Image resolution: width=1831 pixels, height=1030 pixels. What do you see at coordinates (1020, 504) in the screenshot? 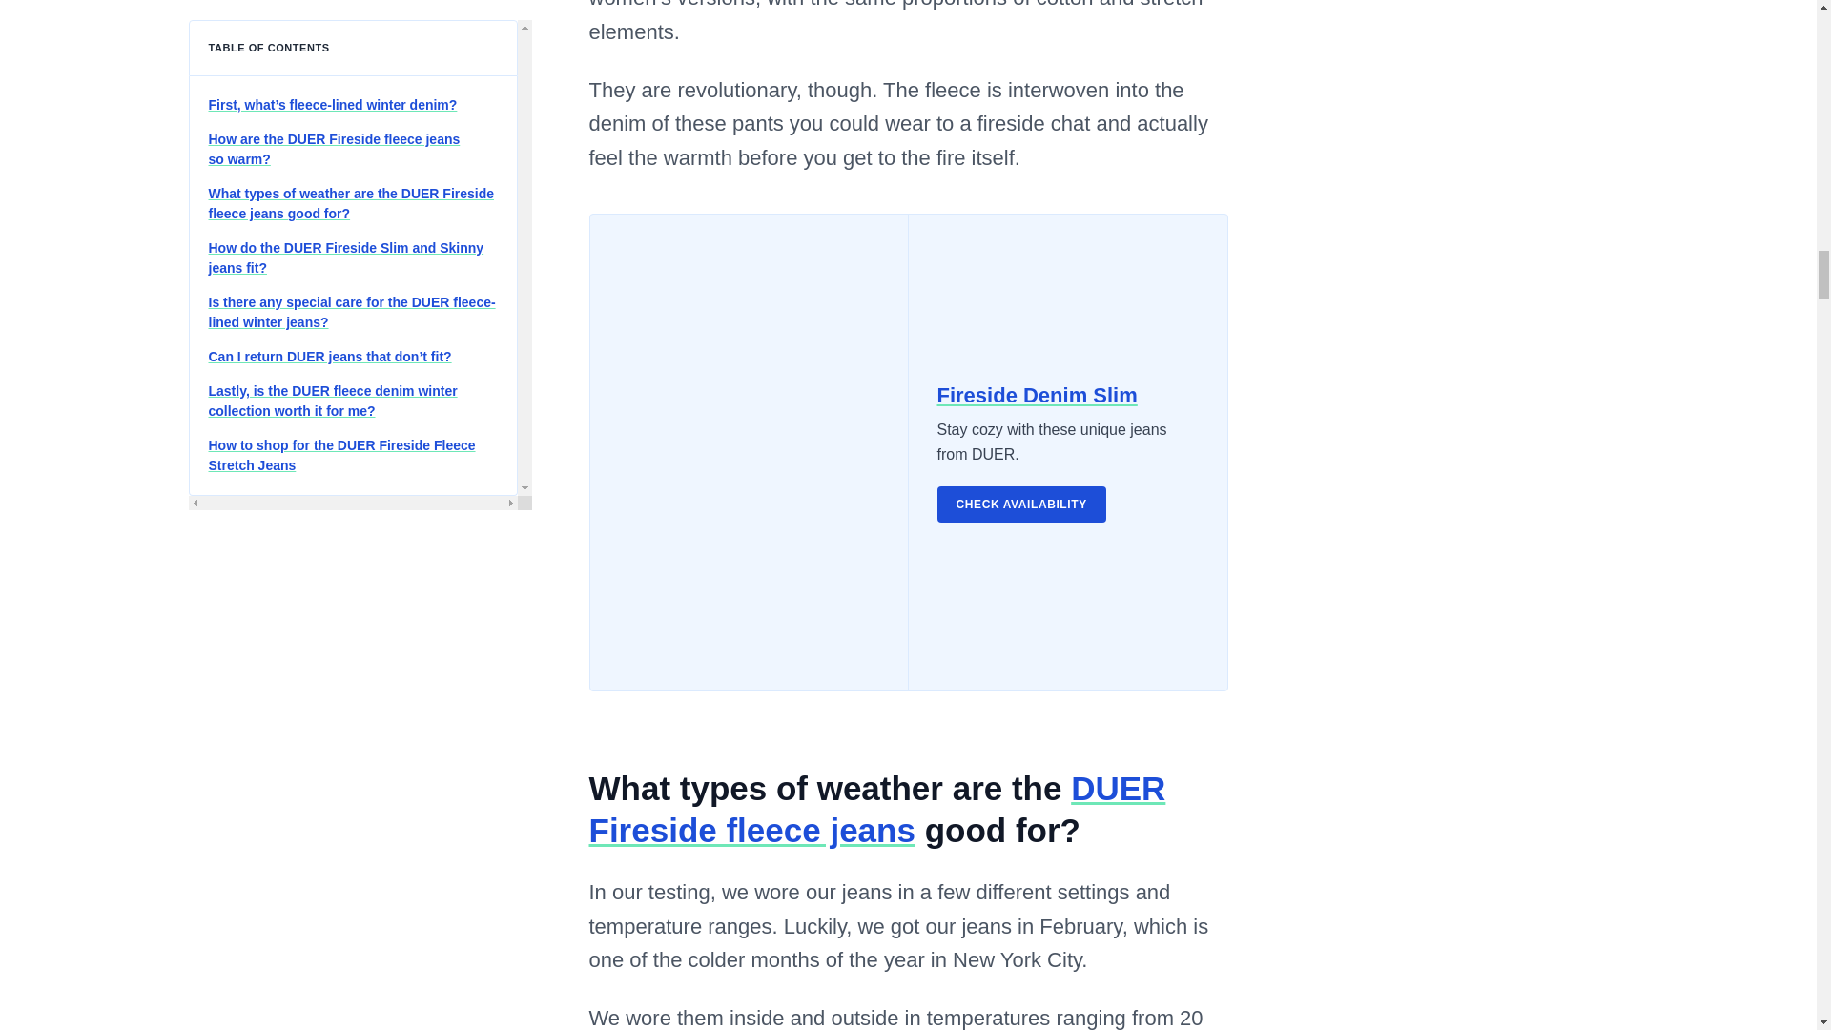
I see `Affiliate Link` at bounding box center [1020, 504].